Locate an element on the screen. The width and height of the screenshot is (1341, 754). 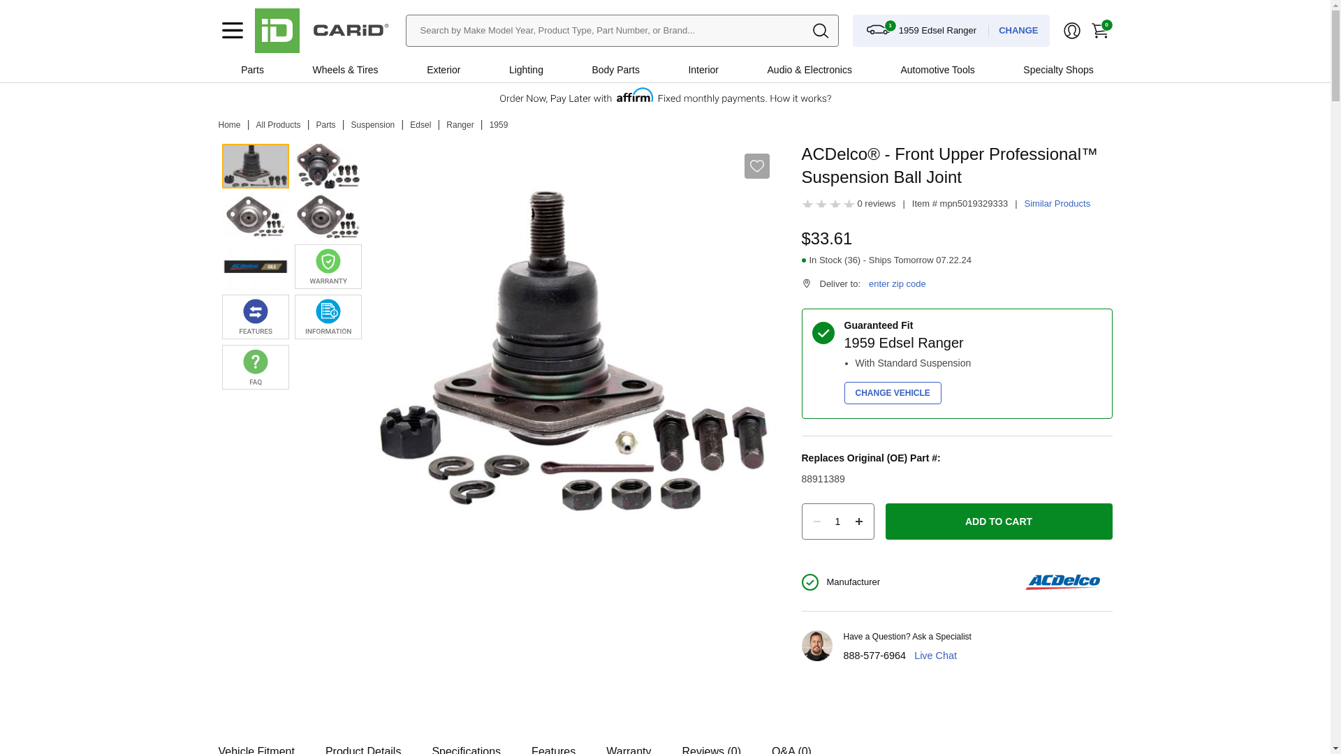
Suspension is located at coordinates (373, 124).